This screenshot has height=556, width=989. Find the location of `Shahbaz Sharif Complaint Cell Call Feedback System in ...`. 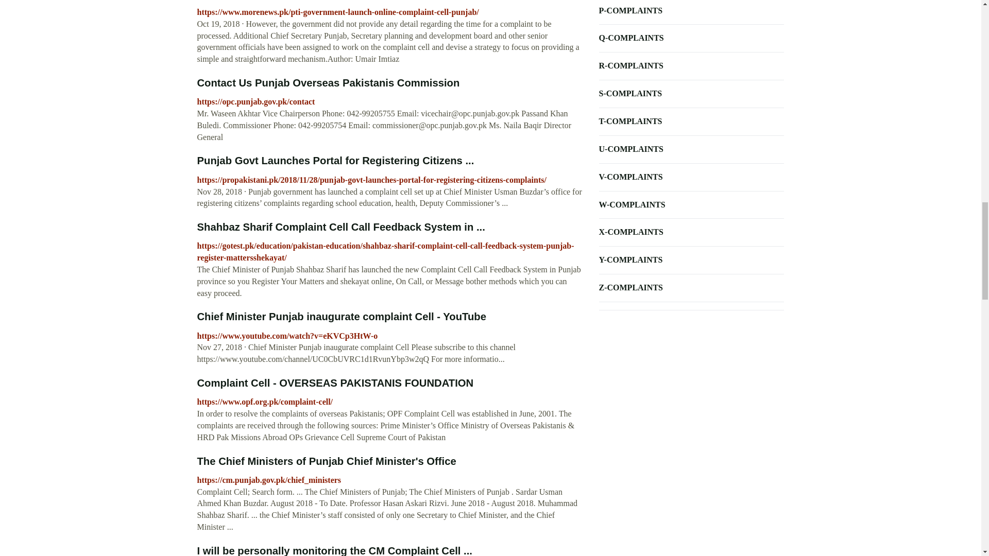

Shahbaz Sharif Complaint Cell Call Feedback System in ... is located at coordinates (340, 227).